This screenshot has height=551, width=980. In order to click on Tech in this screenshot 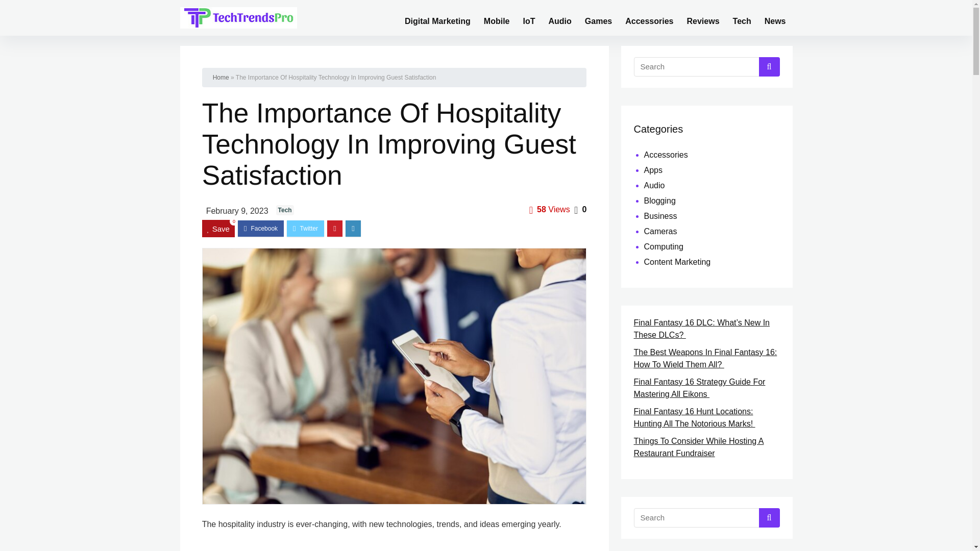, I will do `click(285, 210)`.